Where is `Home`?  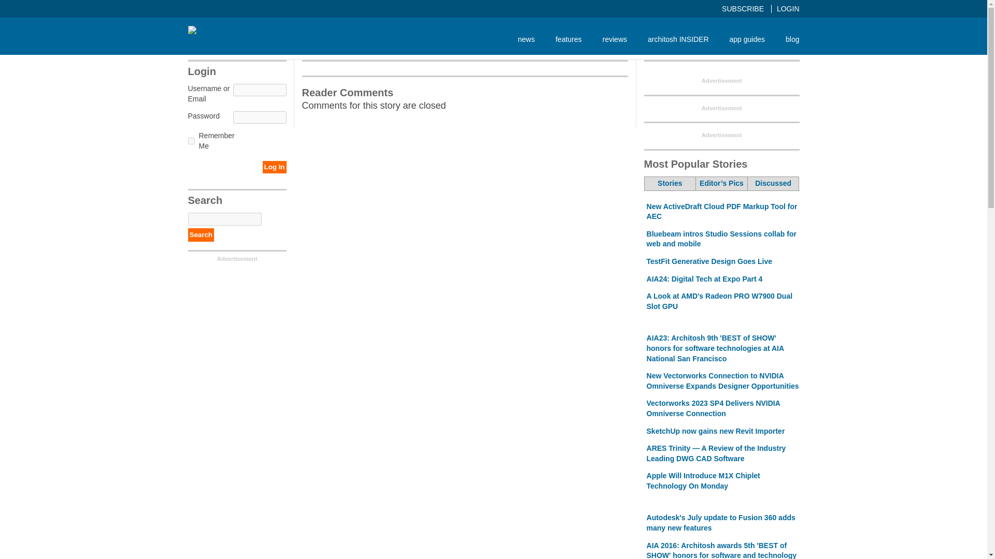
Home is located at coordinates (208, 30).